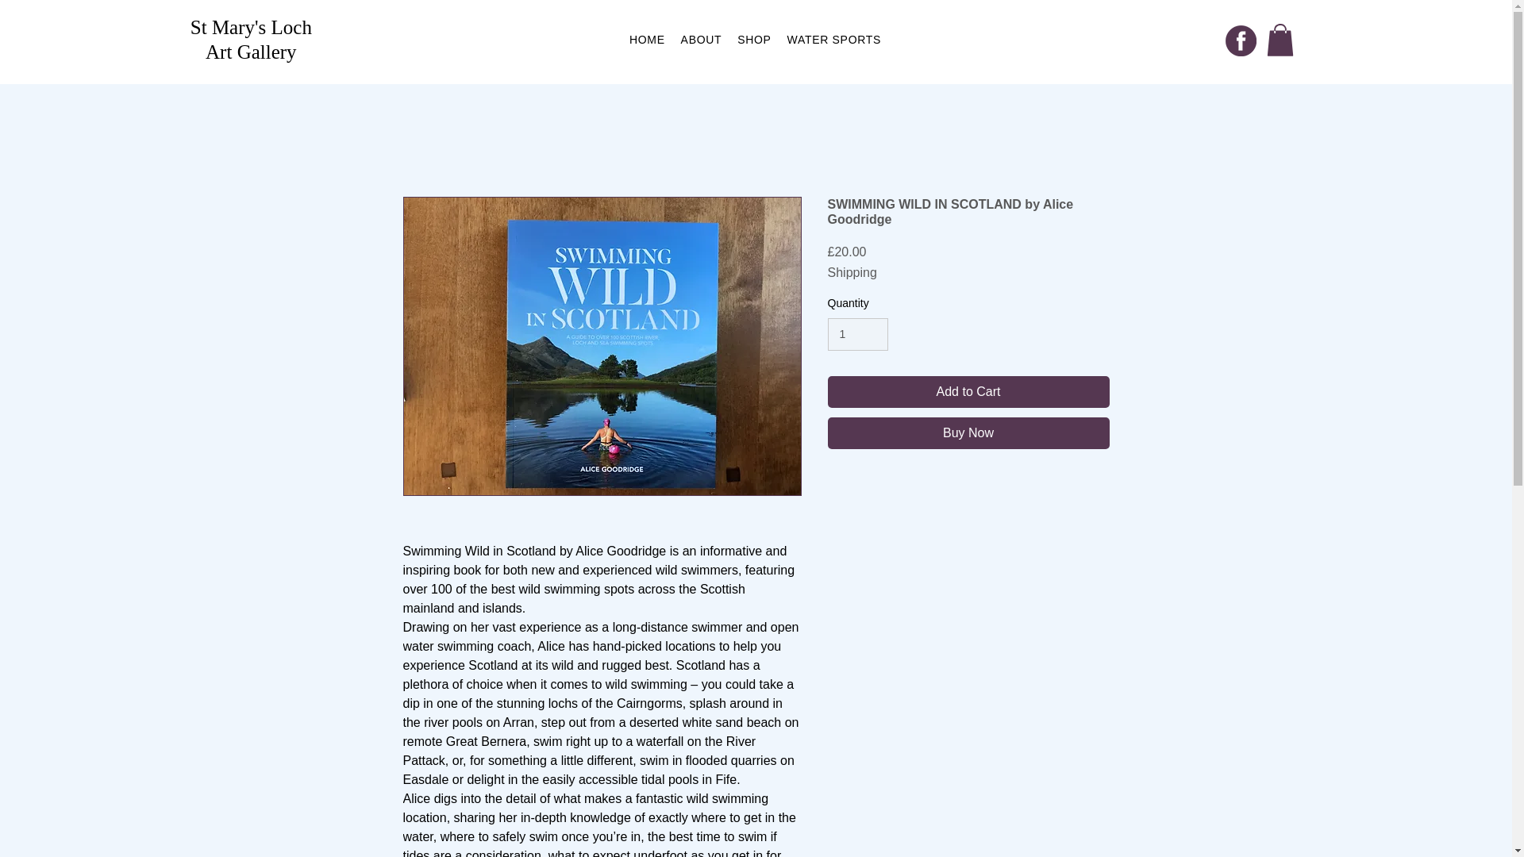  What do you see at coordinates (968, 392) in the screenshot?
I see `Add to Cart` at bounding box center [968, 392].